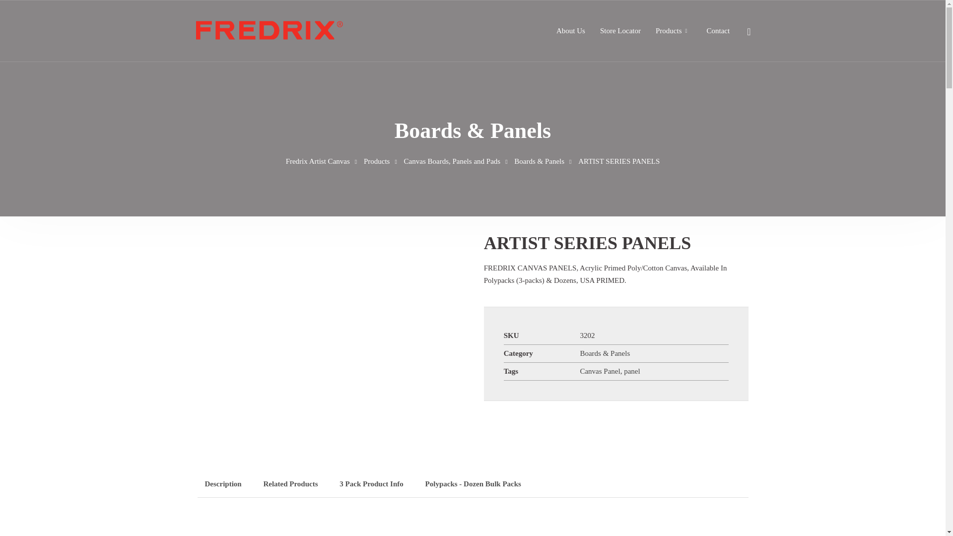 The width and height of the screenshot is (953, 536). Describe the element at coordinates (631, 371) in the screenshot. I see `panel` at that location.